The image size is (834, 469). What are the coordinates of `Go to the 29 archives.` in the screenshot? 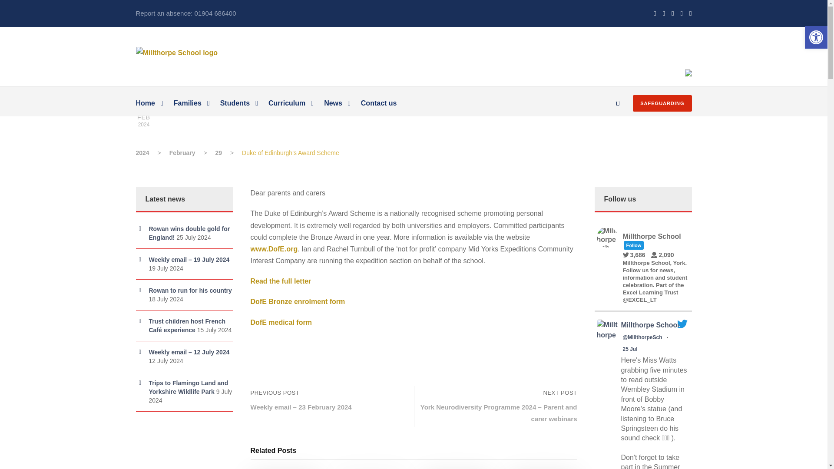 It's located at (219, 153).